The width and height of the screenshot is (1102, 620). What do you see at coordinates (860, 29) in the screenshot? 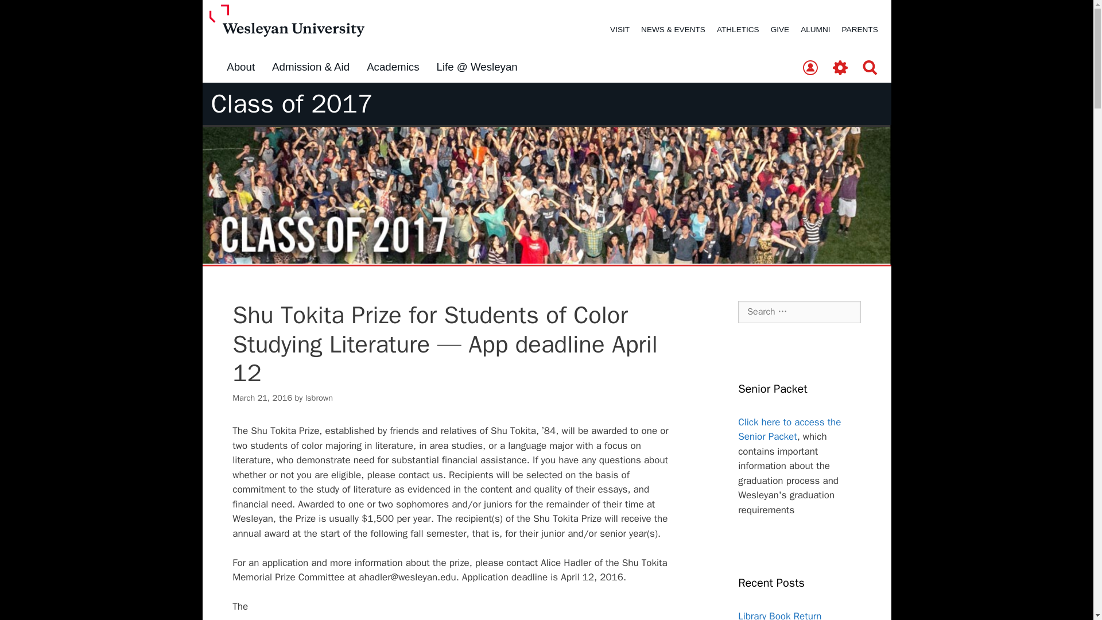
I see `PARENTS` at bounding box center [860, 29].